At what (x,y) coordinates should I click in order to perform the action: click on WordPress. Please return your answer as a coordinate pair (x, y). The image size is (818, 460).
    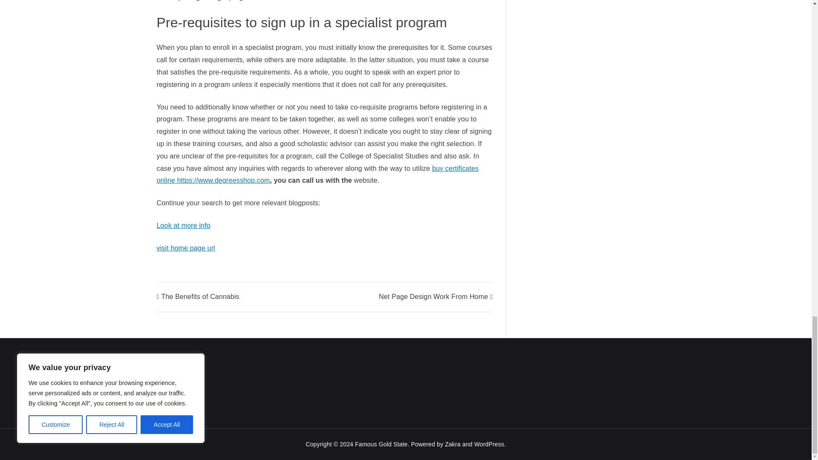
    Looking at the image, I should click on (489, 444).